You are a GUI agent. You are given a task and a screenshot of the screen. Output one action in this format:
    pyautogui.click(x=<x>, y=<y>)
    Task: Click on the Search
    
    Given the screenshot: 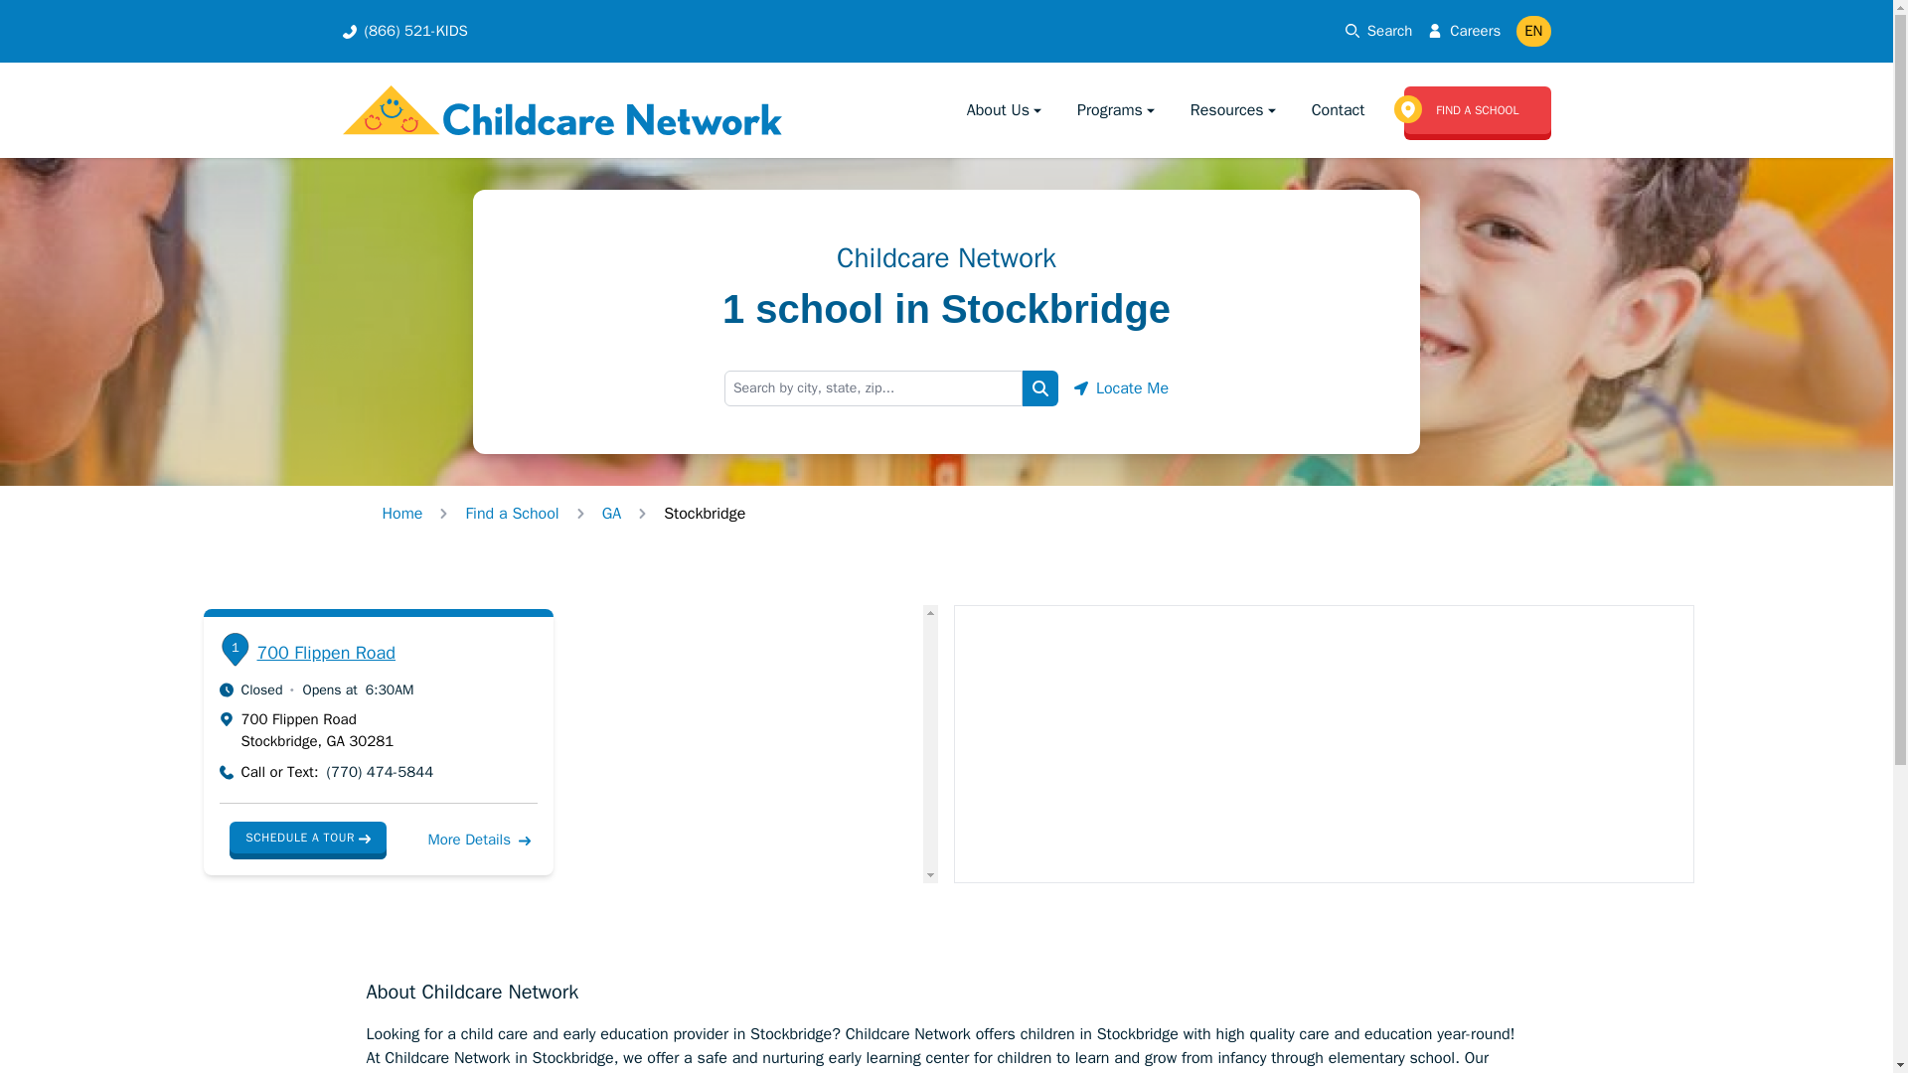 What is the action you would take?
    pyautogui.click(x=1040, y=387)
    